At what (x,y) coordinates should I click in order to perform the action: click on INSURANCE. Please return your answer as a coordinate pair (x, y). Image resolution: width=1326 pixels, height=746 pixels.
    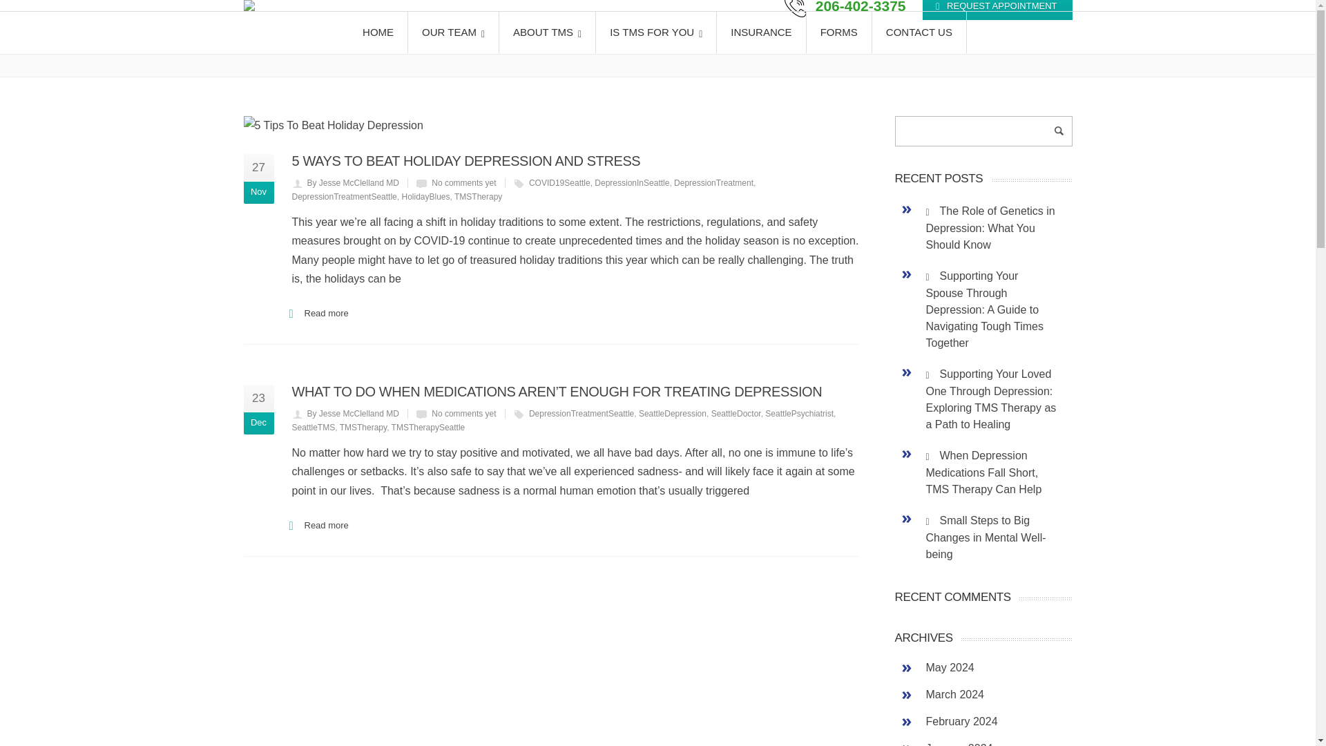
    Looking at the image, I should click on (761, 32).